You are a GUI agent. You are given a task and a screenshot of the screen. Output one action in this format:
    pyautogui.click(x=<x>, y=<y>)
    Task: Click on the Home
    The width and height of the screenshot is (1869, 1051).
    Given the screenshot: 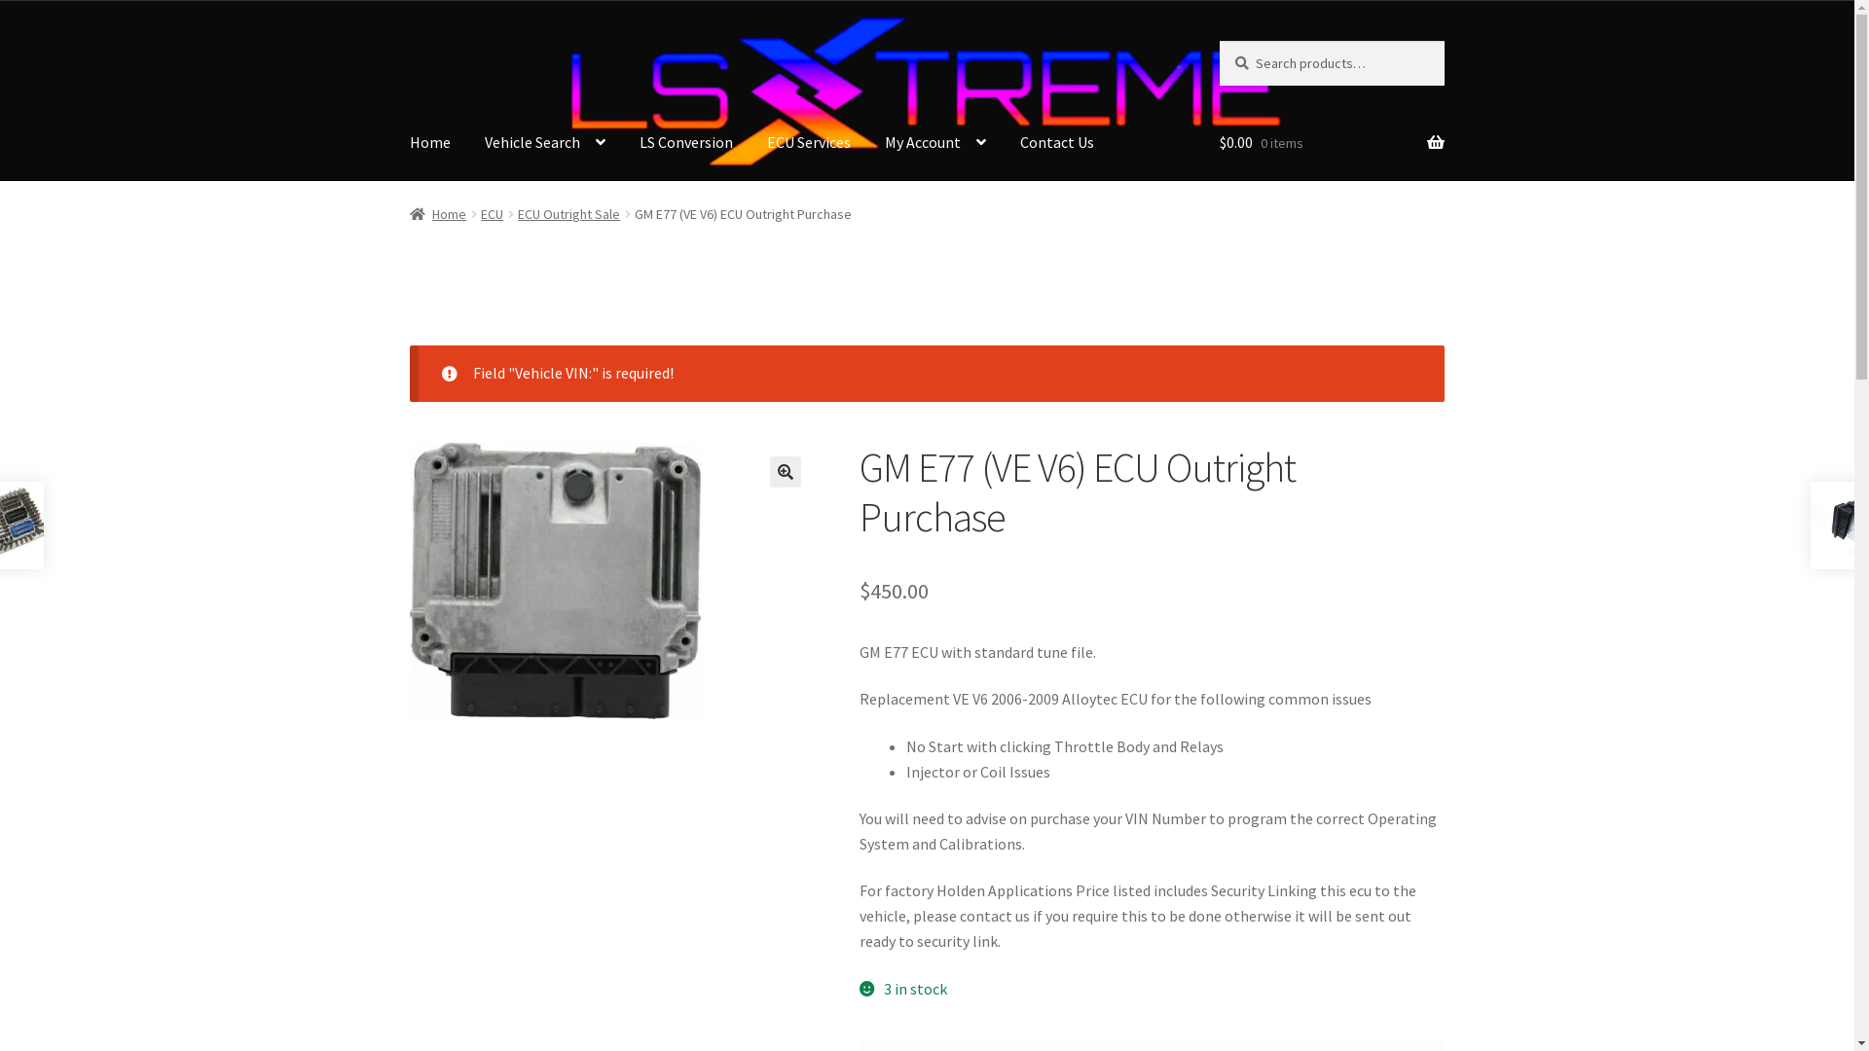 What is the action you would take?
    pyautogui.click(x=438, y=214)
    